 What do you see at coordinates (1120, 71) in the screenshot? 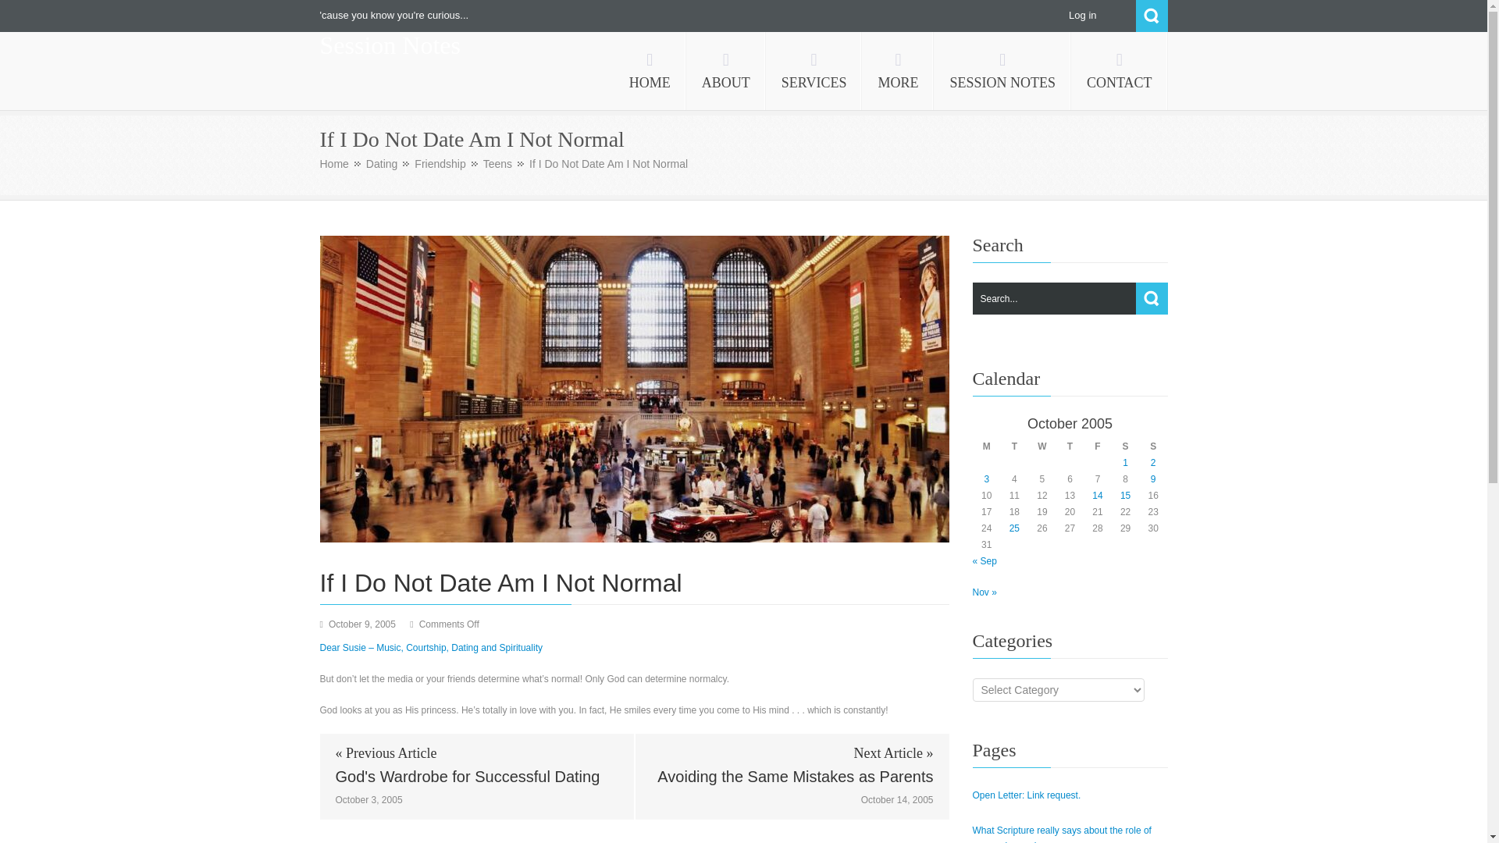
I see `CONTACT` at bounding box center [1120, 71].